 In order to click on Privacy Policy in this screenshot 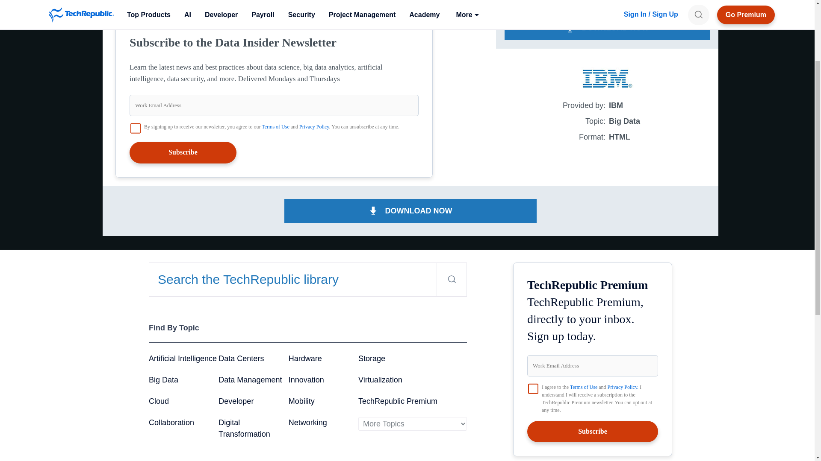, I will do `click(314, 126)`.